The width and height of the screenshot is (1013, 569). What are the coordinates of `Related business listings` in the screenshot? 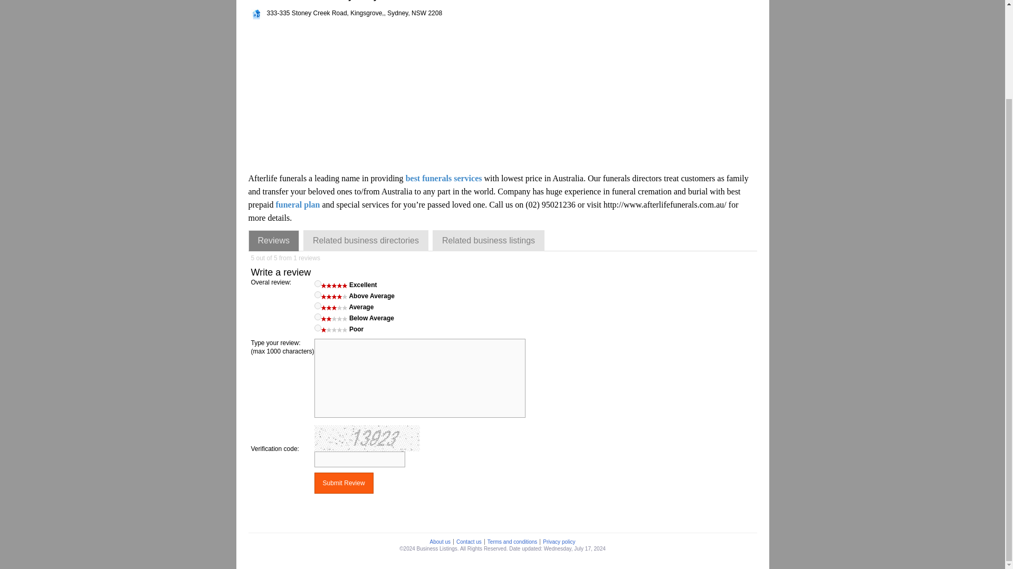 It's located at (489, 241).